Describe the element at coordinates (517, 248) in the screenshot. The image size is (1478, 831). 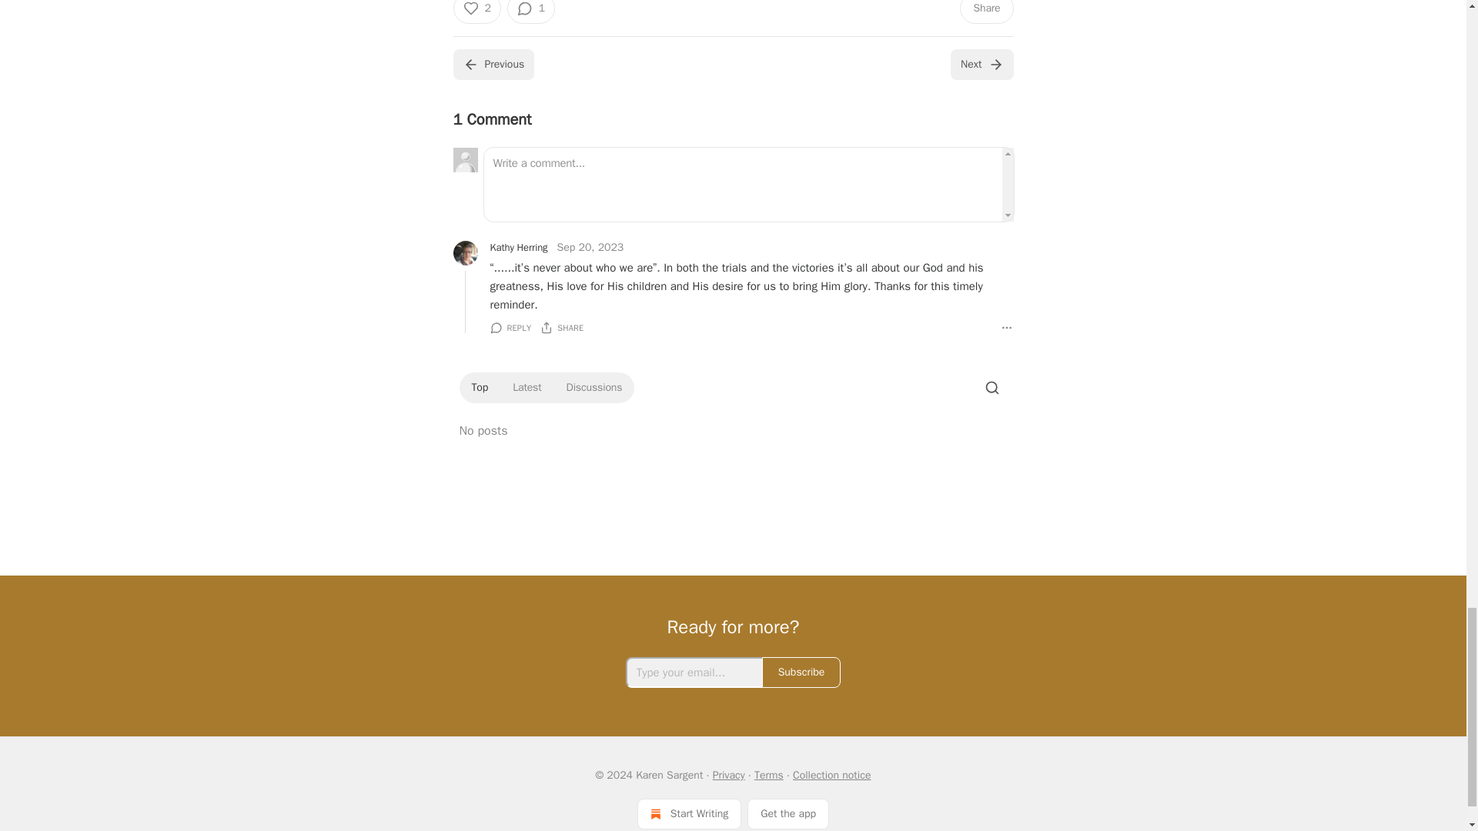
I see `Kathy Herring` at that location.